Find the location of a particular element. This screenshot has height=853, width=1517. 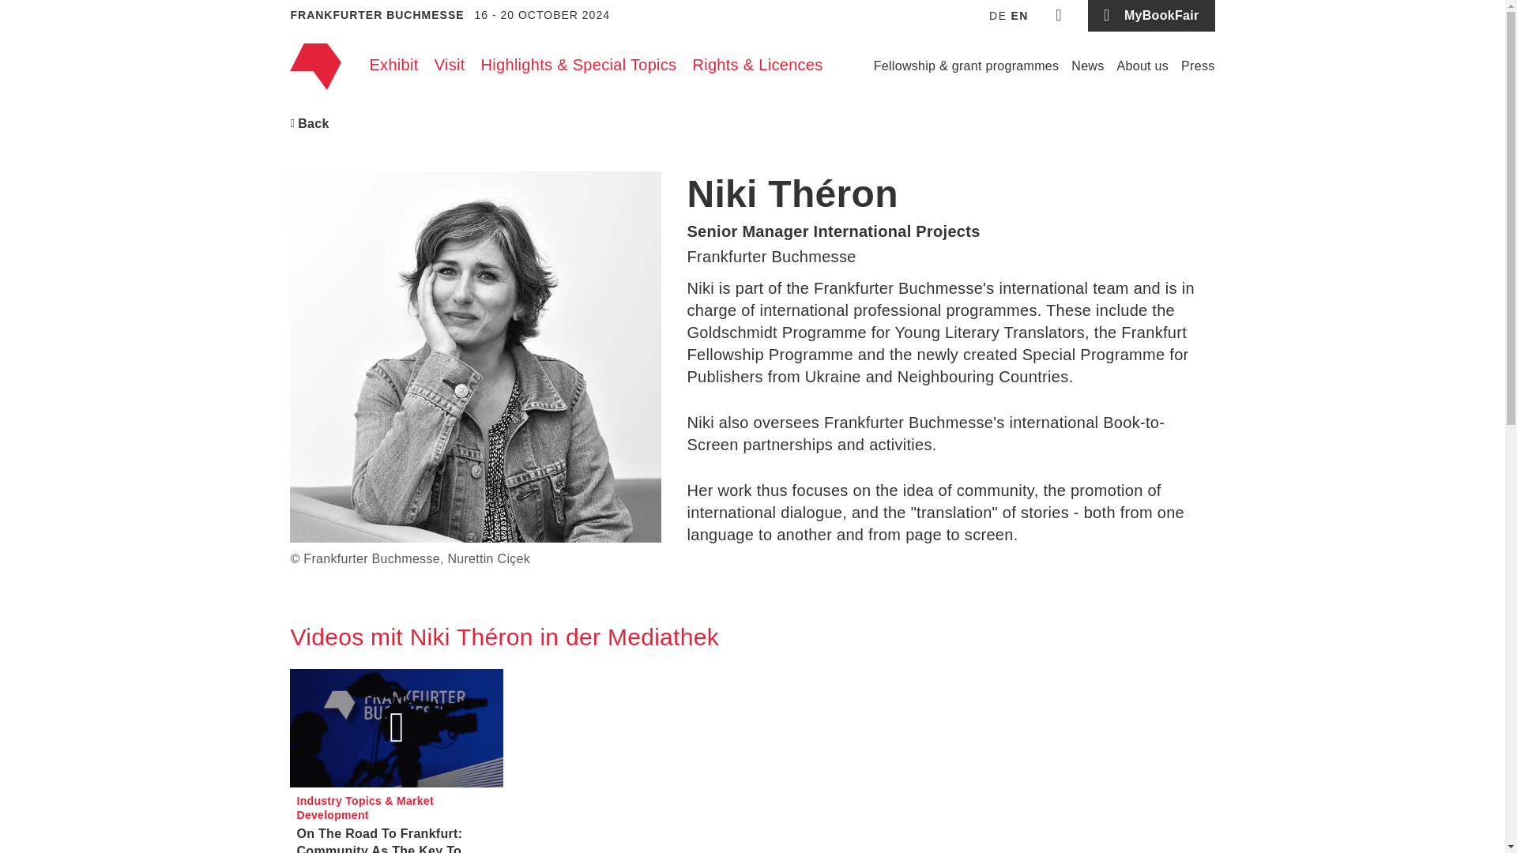

Exhibit is located at coordinates (393, 65).